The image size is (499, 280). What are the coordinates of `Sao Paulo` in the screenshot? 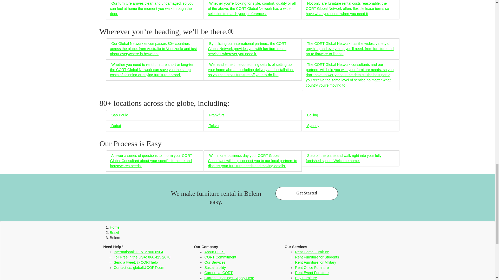 It's located at (119, 115).